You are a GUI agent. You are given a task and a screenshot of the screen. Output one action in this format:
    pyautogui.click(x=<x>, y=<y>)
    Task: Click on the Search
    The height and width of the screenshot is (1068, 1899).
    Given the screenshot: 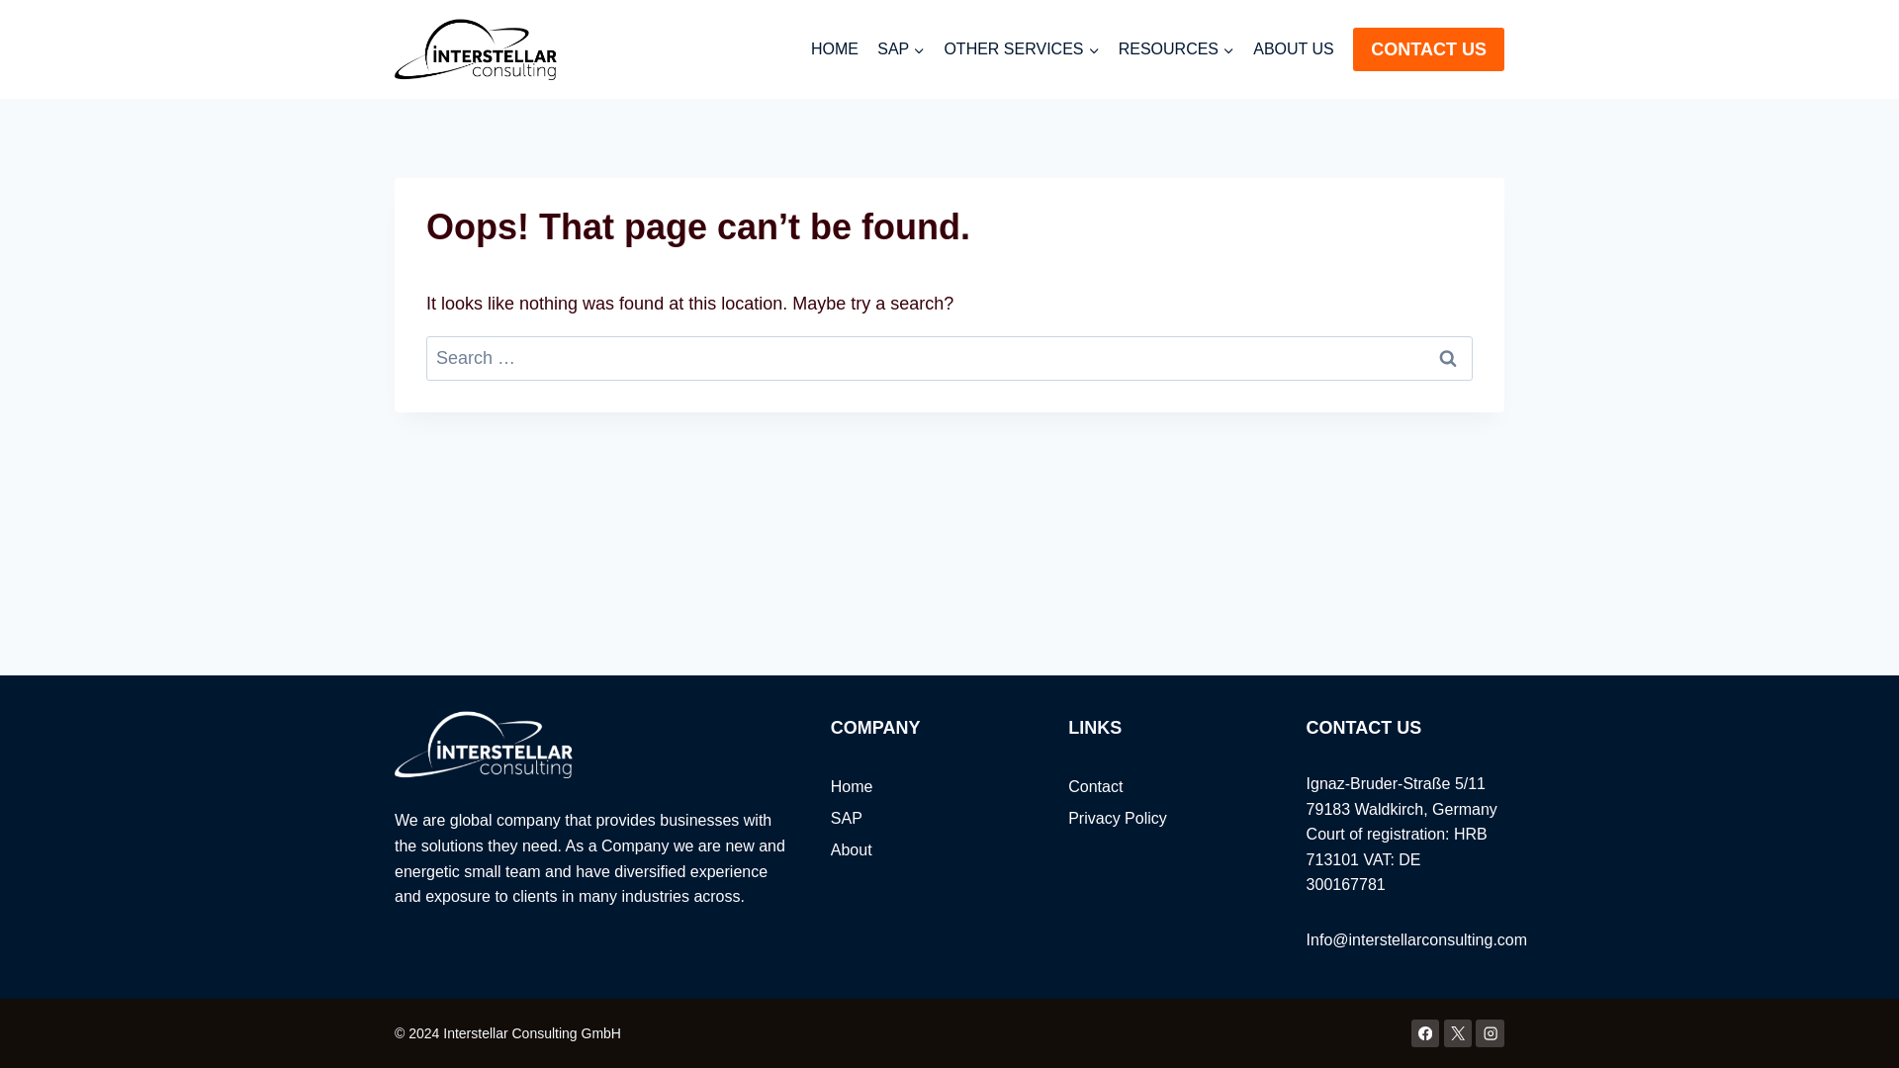 What is the action you would take?
    pyautogui.click(x=1448, y=358)
    